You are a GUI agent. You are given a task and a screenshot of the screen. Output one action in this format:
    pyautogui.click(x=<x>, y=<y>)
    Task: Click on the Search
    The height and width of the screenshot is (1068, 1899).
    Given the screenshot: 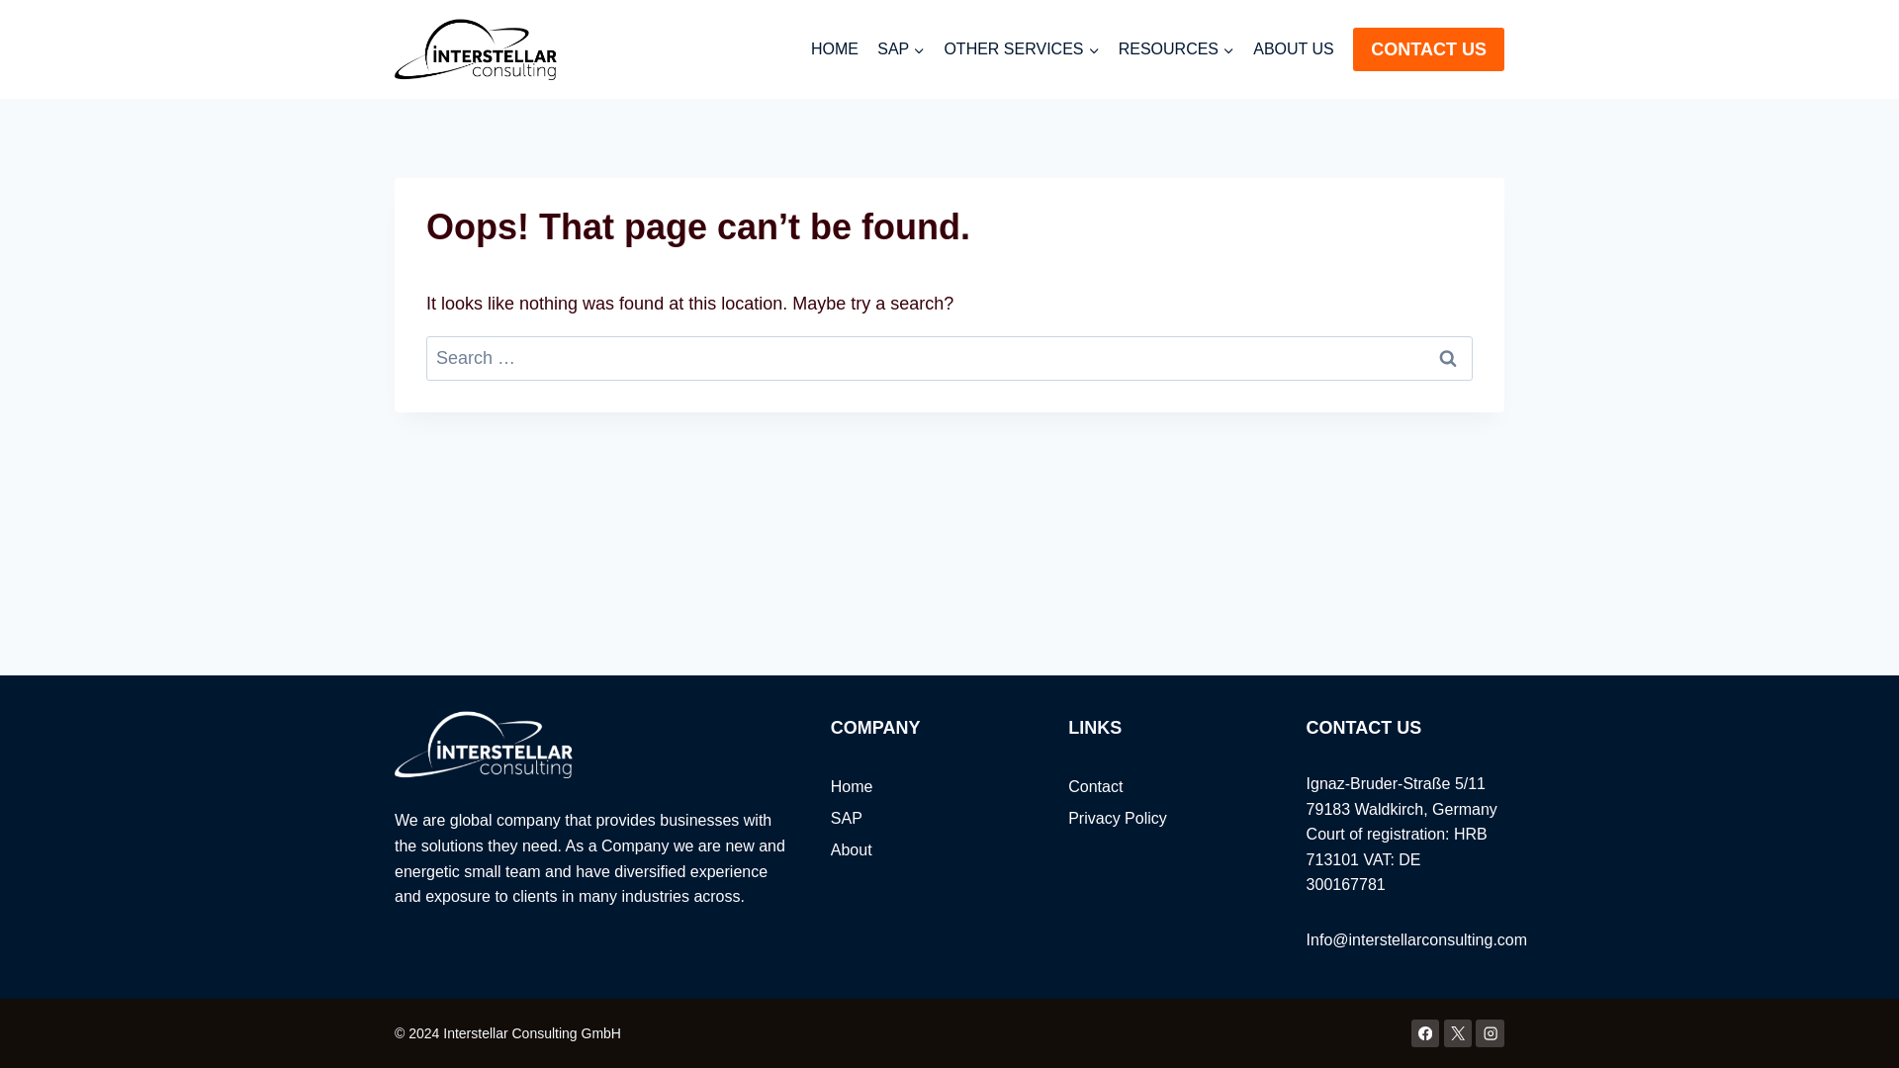 What is the action you would take?
    pyautogui.click(x=1448, y=358)
    